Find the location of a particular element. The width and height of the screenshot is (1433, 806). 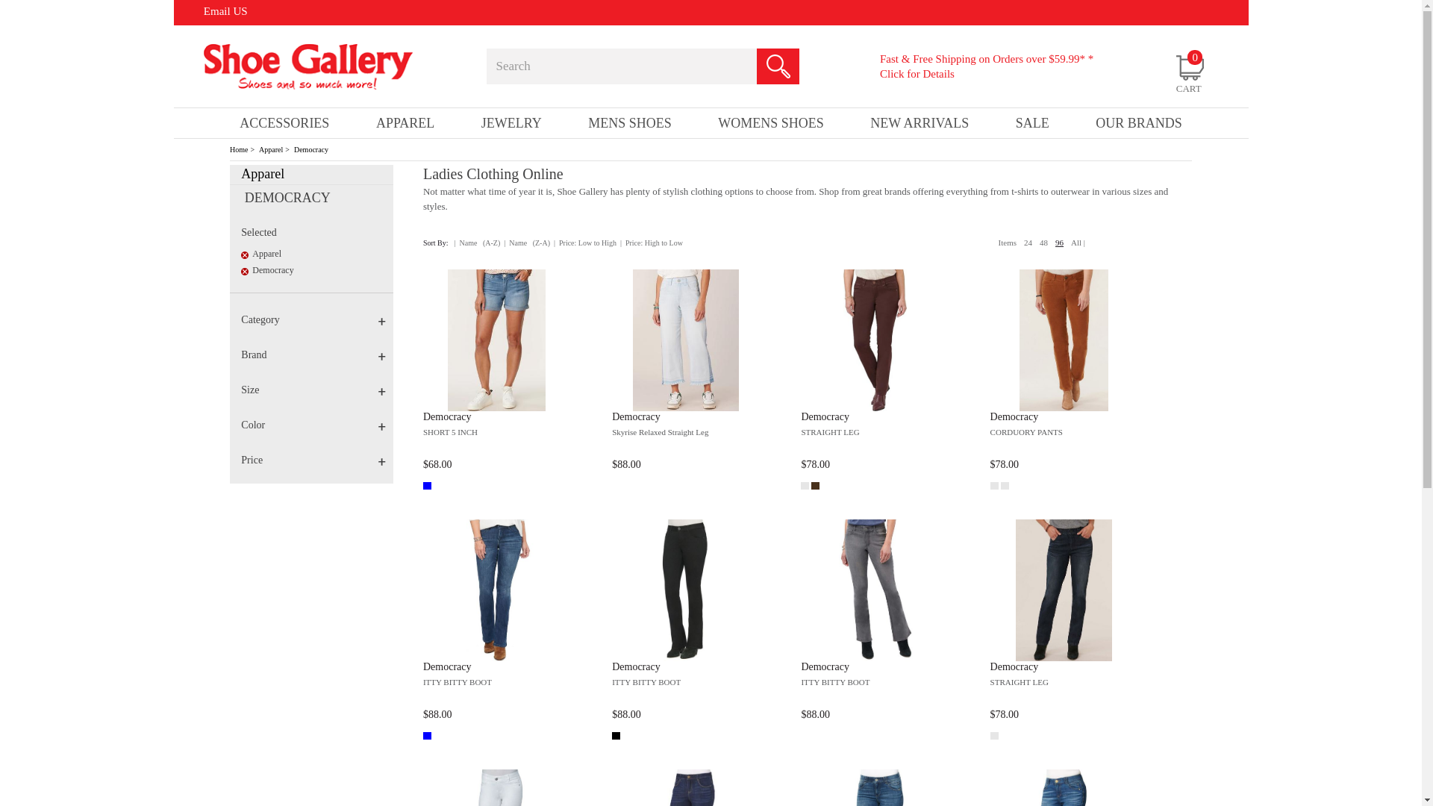

Category is located at coordinates (316, 321).